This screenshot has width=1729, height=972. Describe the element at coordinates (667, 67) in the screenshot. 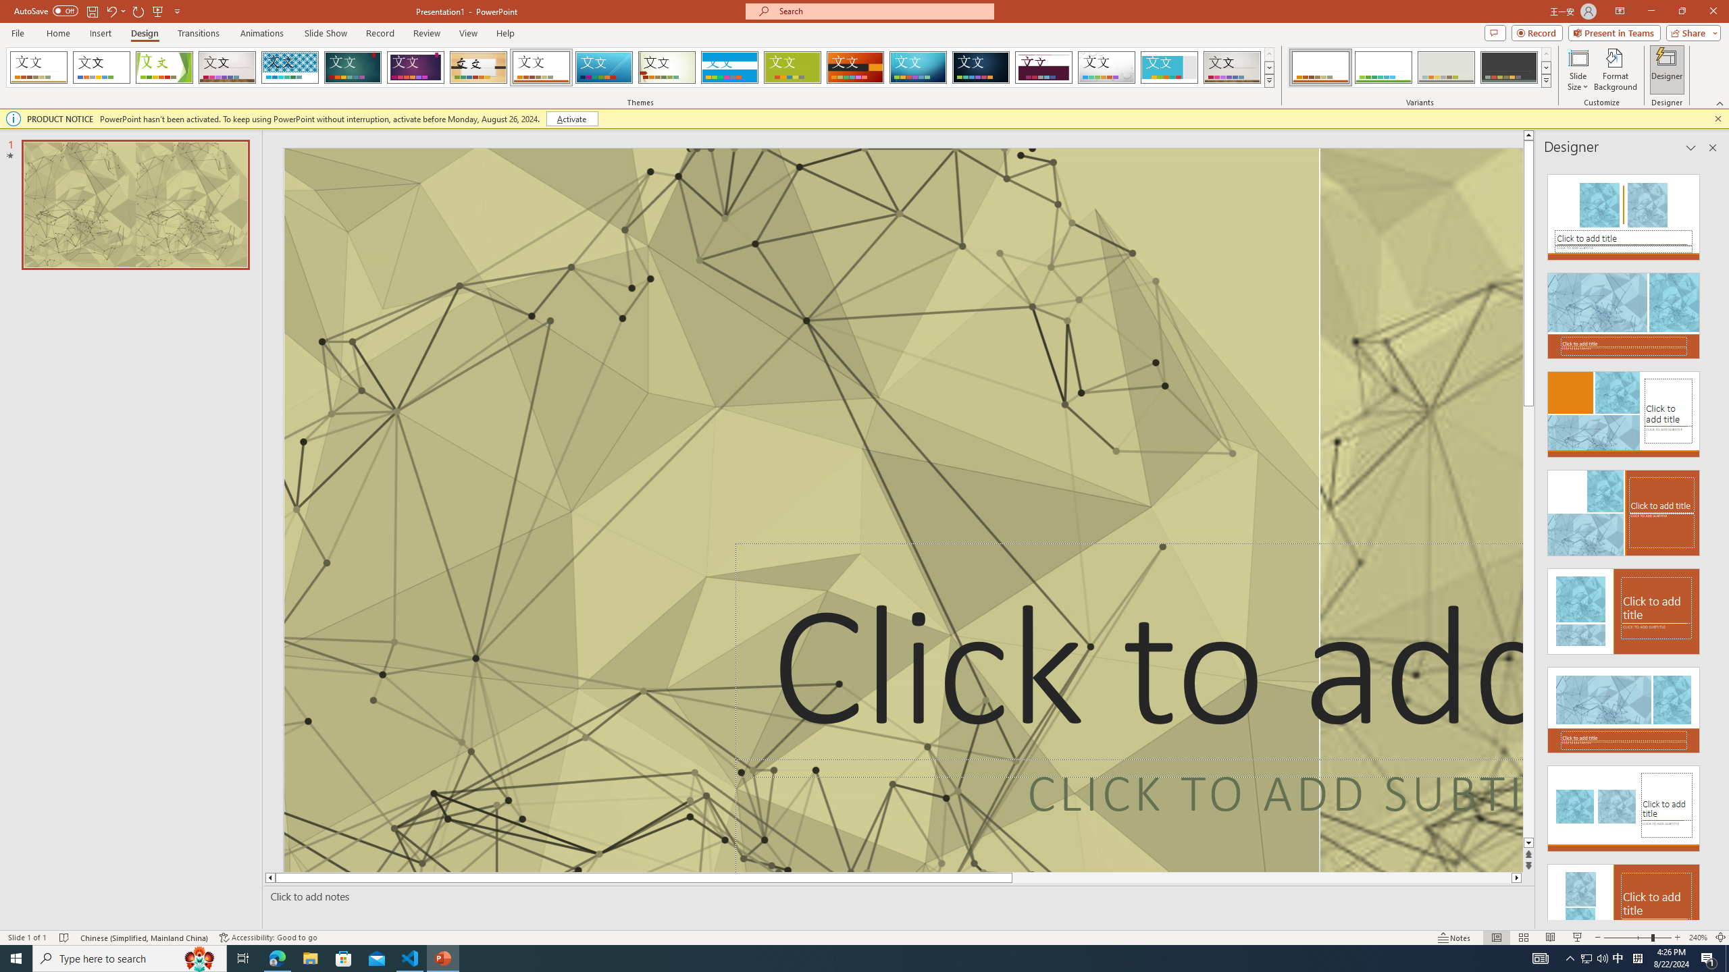

I see `Wisp` at that location.